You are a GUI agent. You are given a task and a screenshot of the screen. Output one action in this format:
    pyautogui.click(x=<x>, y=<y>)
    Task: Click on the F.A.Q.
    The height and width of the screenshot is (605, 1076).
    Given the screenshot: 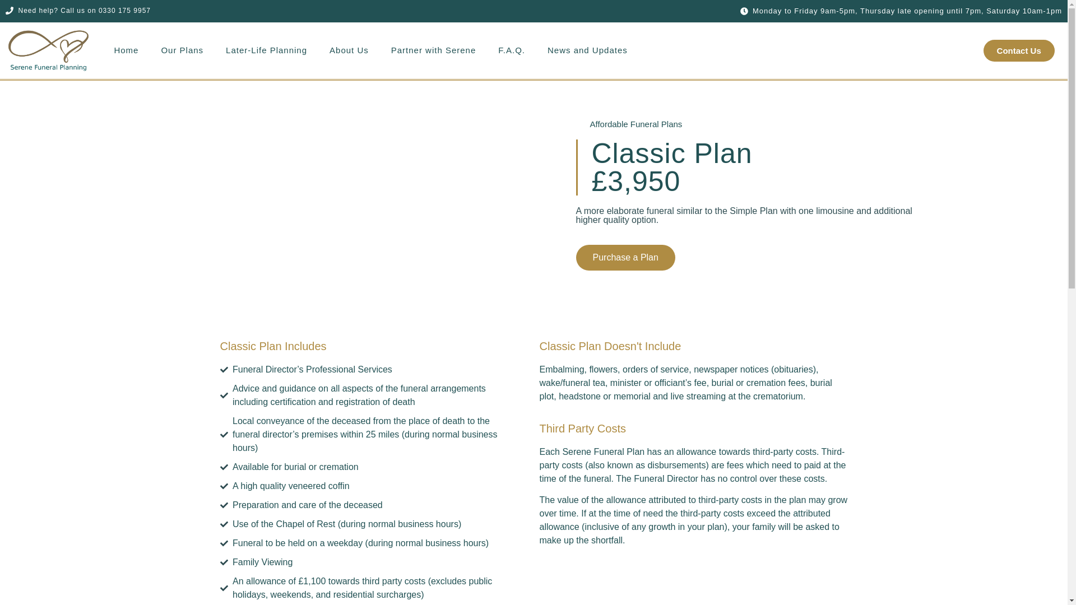 What is the action you would take?
    pyautogui.click(x=511, y=50)
    